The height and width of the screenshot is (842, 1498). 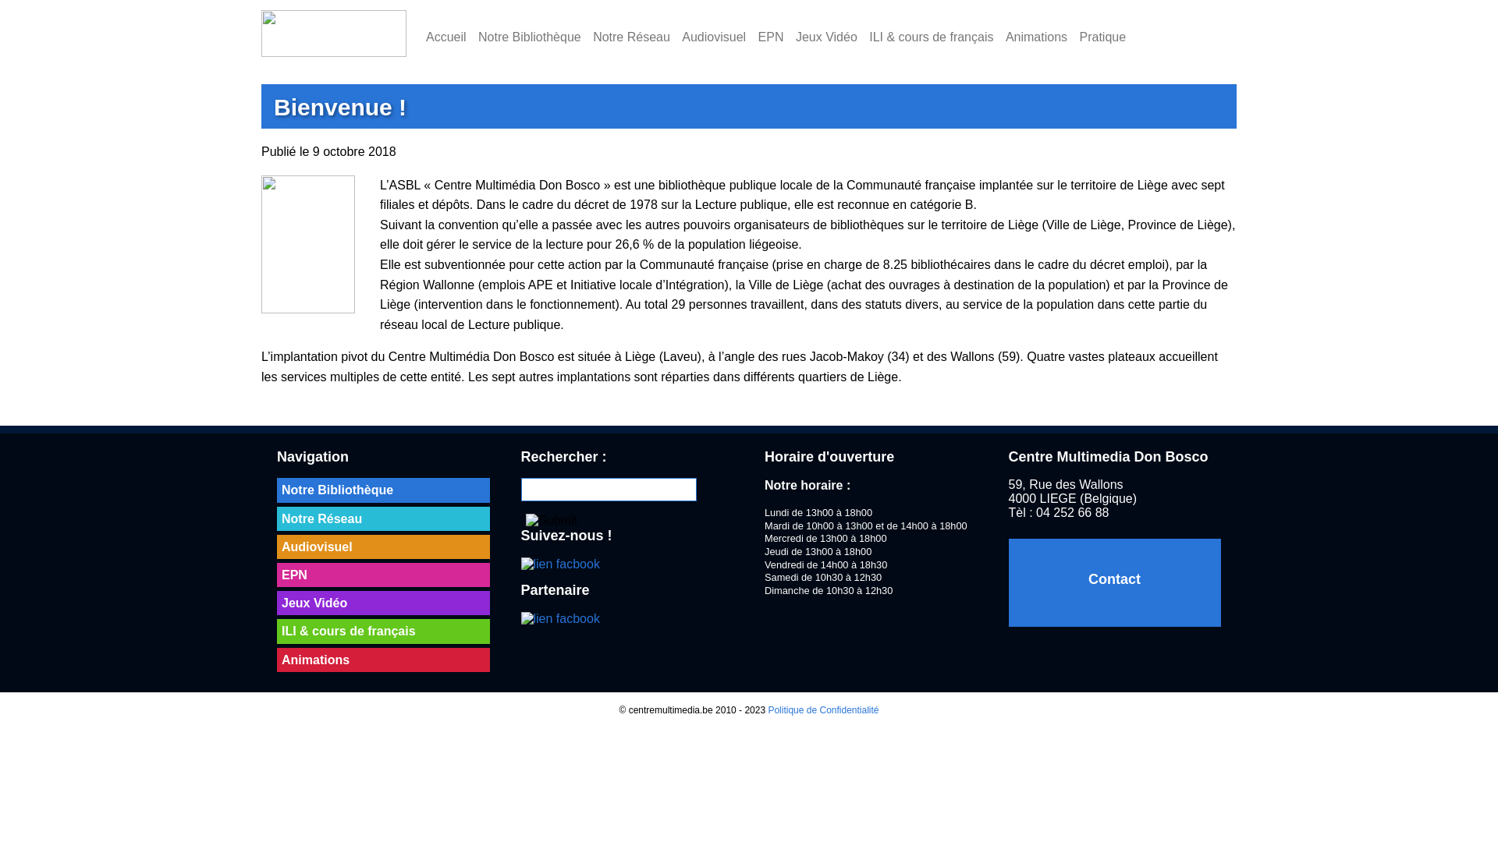 What do you see at coordinates (771, 42) in the screenshot?
I see `EPN` at bounding box center [771, 42].